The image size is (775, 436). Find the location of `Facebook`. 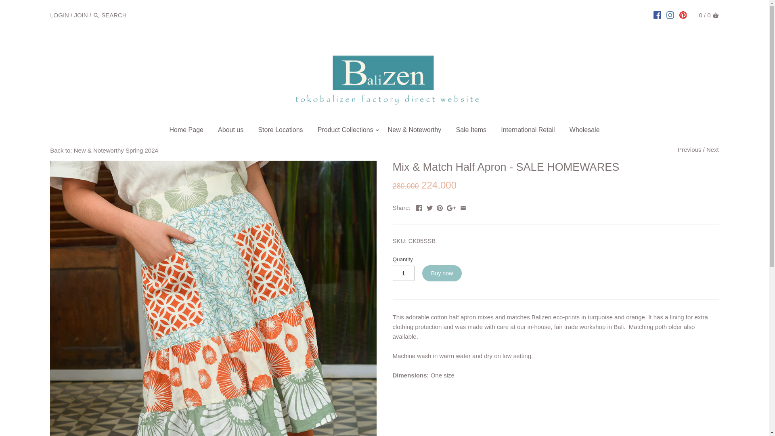

Facebook is located at coordinates (419, 208).